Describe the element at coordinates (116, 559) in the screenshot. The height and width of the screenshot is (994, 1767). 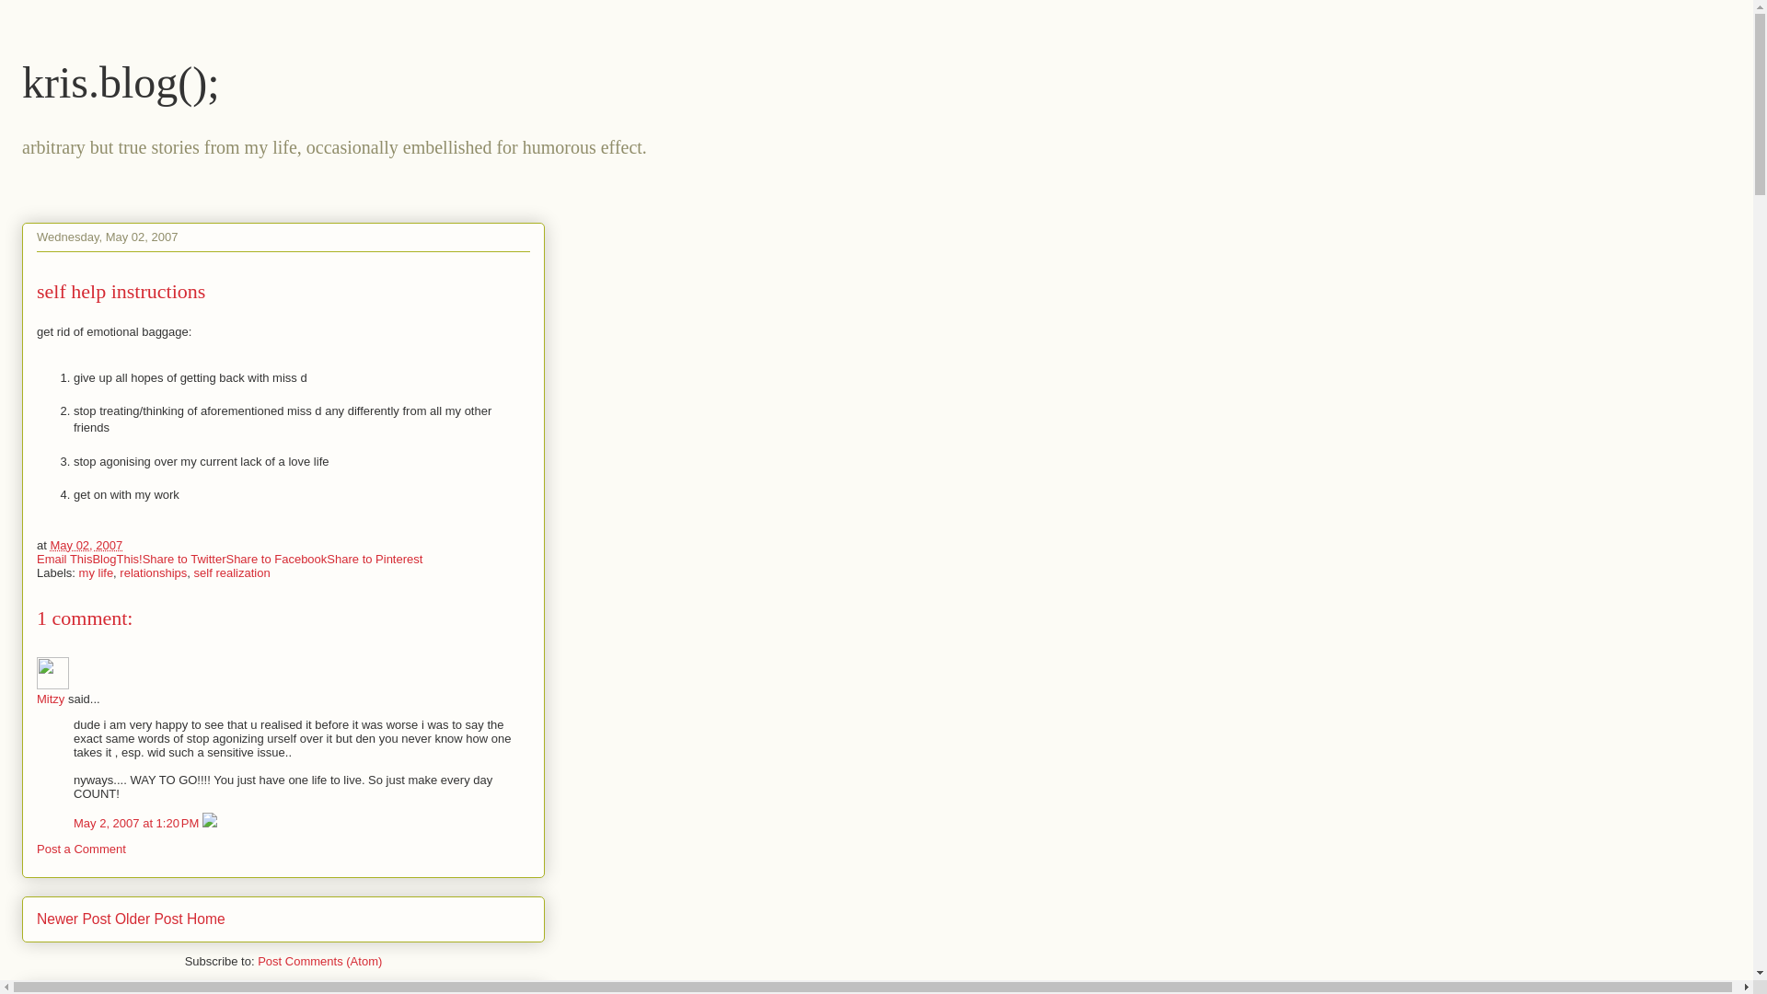
I see `BlogThis!` at that location.